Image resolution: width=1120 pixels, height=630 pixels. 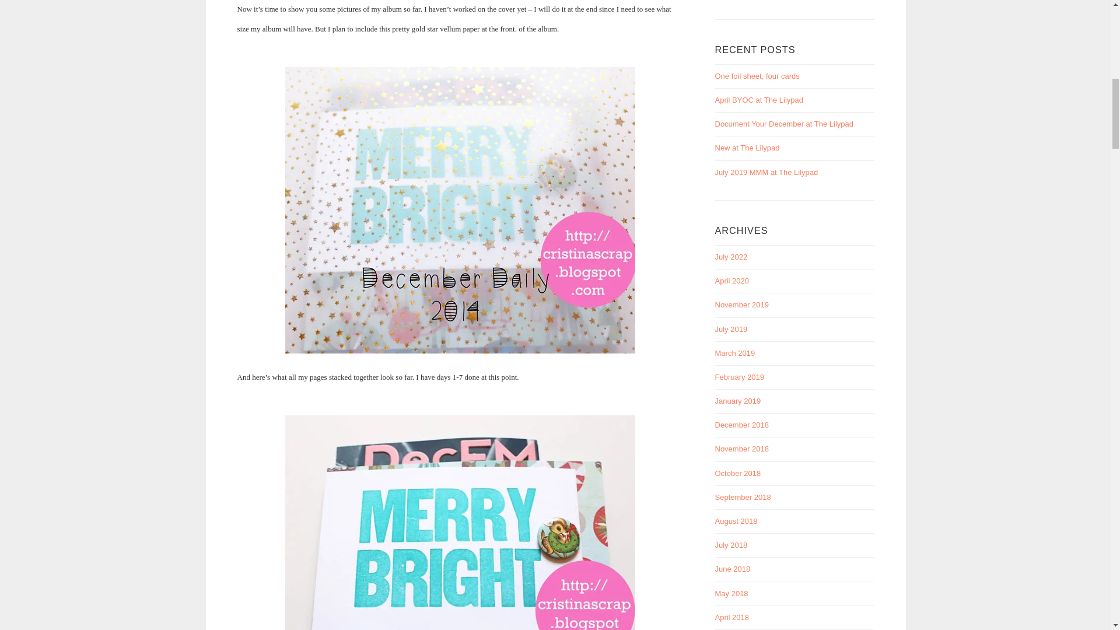 What do you see at coordinates (742, 425) in the screenshot?
I see `December 2018` at bounding box center [742, 425].